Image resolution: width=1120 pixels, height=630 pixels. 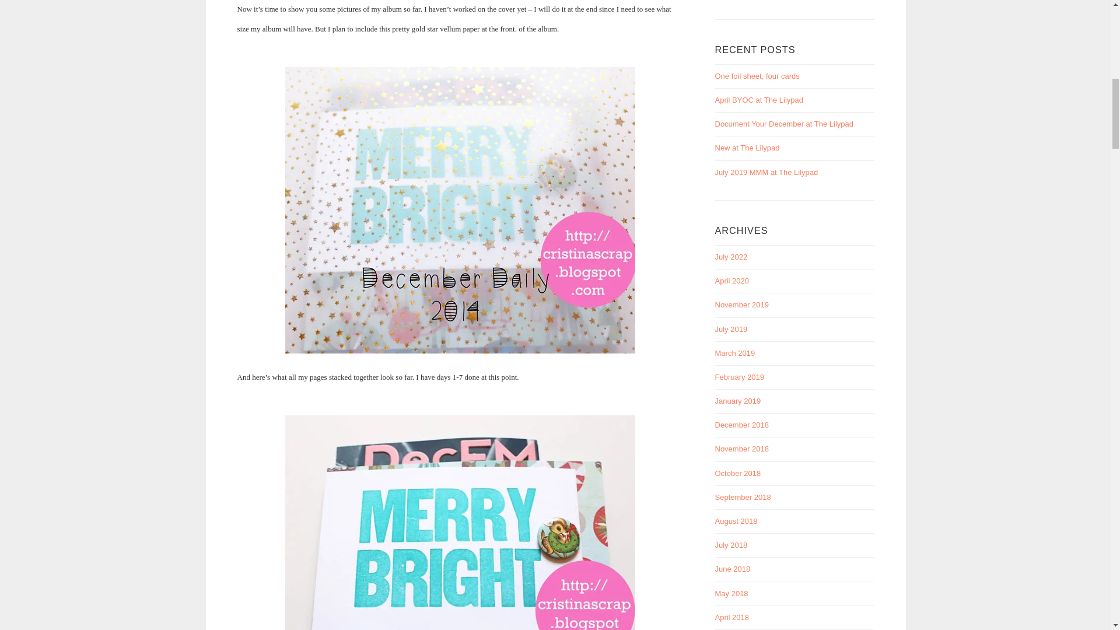 What do you see at coordinates (742, 425) in the screenshot?
I see `December 2018` at bounding box center [742, 425].